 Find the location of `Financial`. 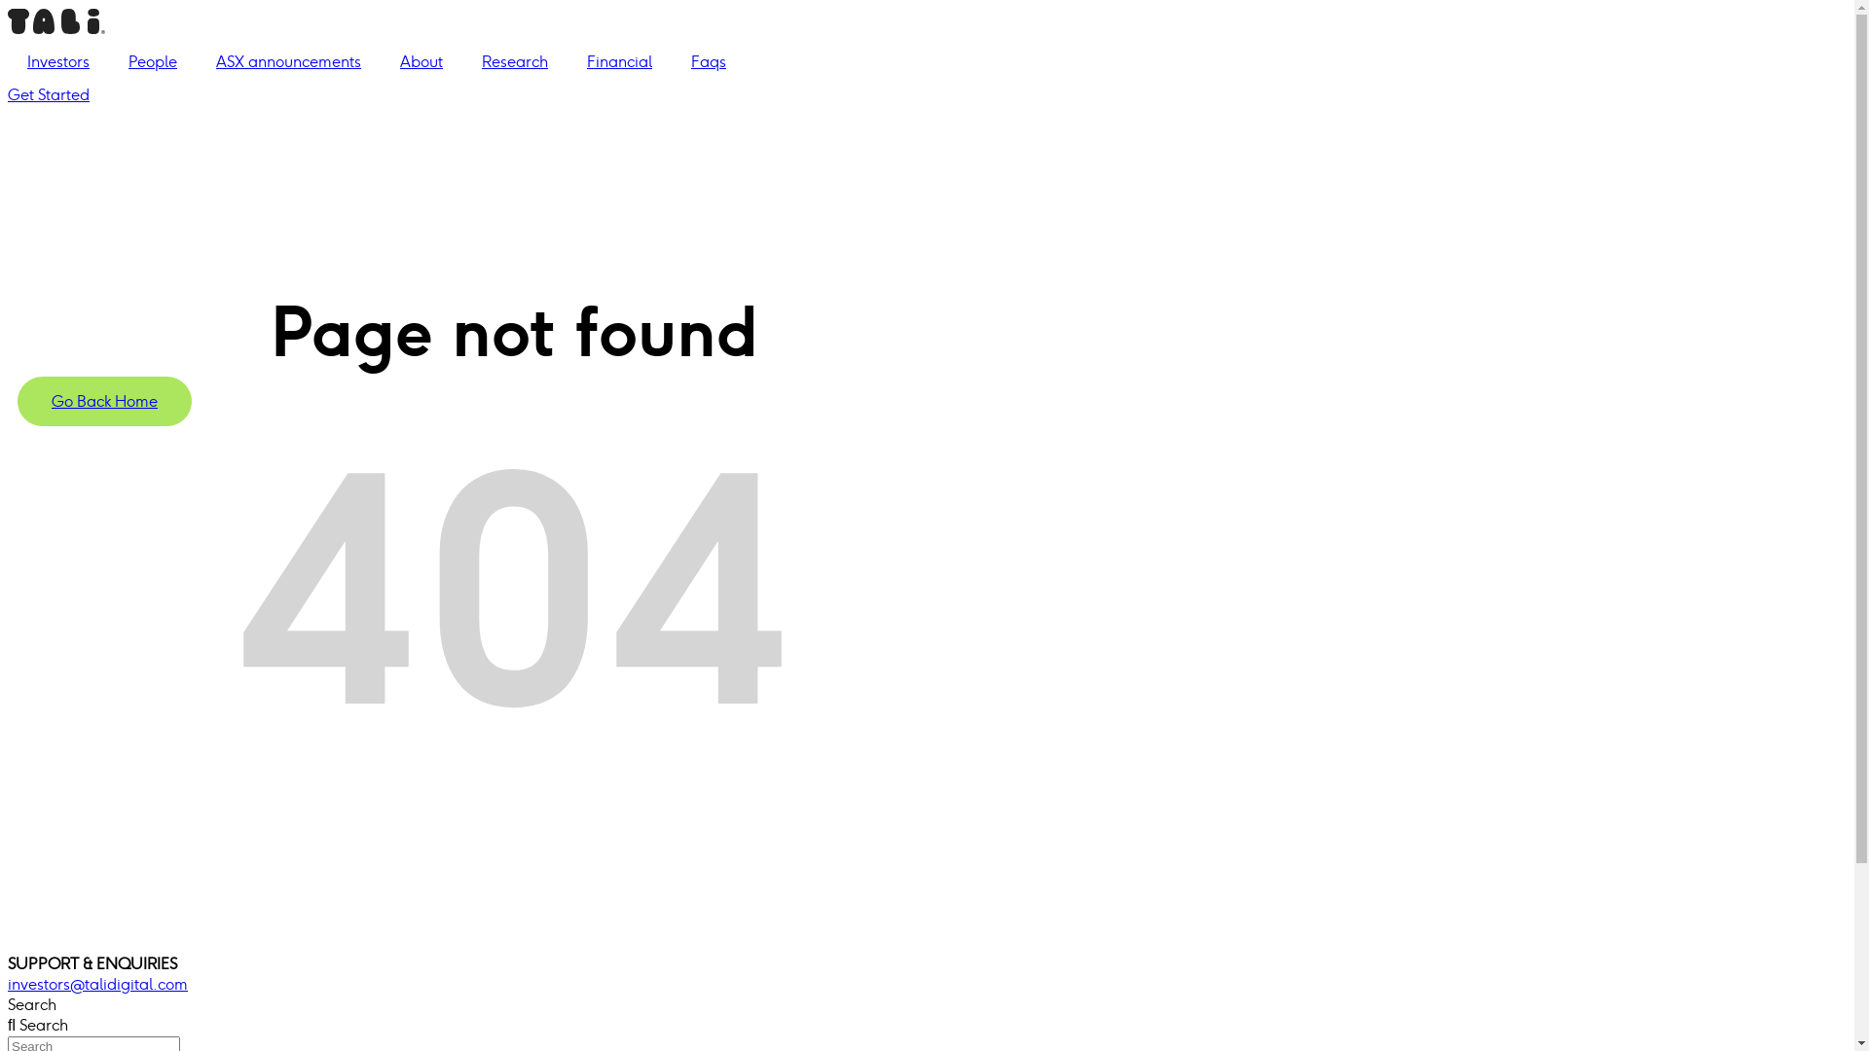

Financial is located at coordinates (619, 62).